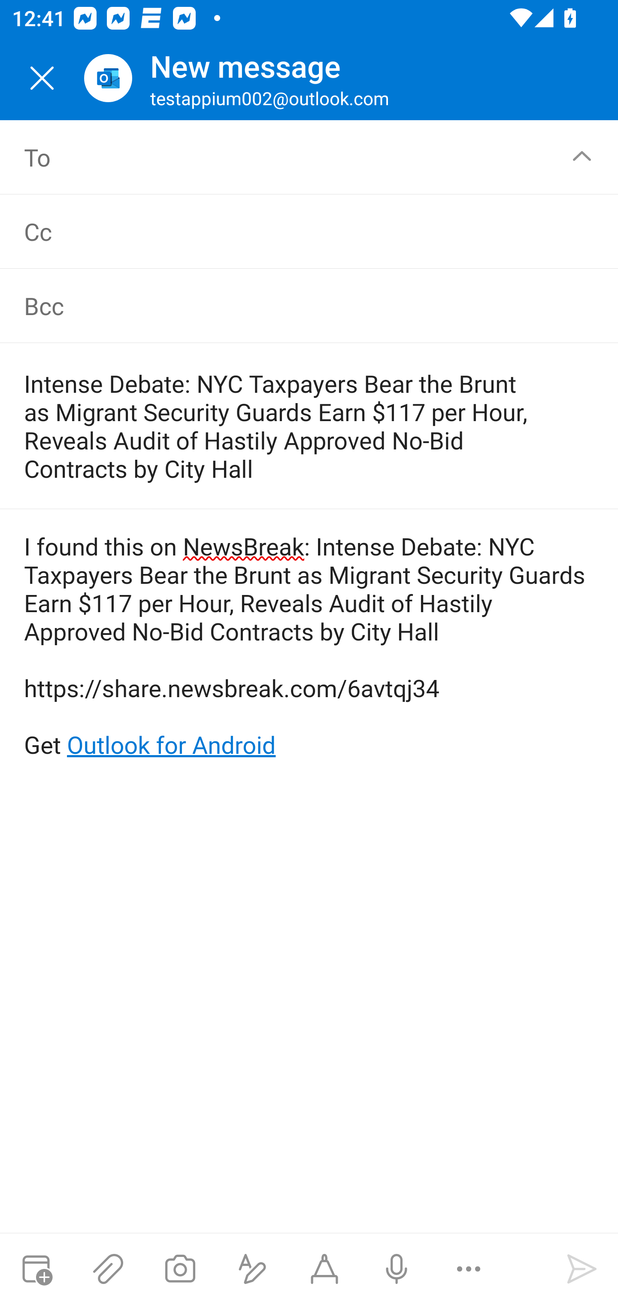 This screenshot has width=618, height=1305. What do you see at coordinates (469, 1269) in the screenshot?
I see `More options` at bounding box center [469, 1269].